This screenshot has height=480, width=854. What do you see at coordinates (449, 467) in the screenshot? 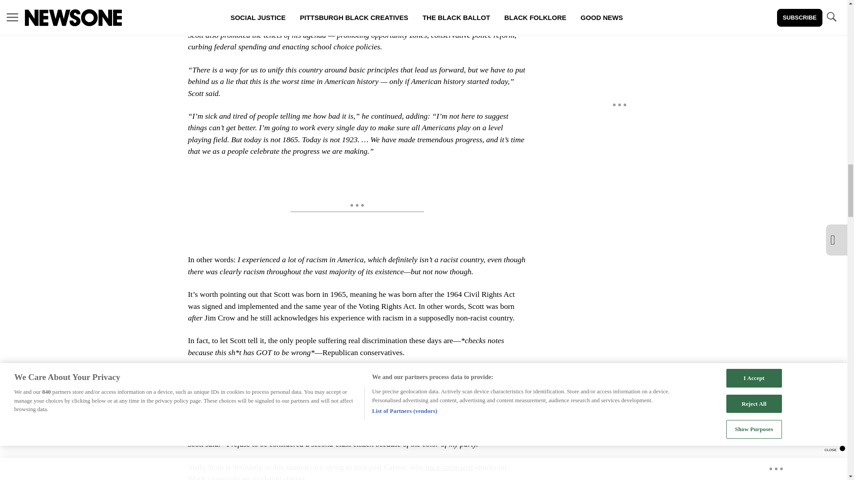
I see `once compared` at bounding box center [449, 467].